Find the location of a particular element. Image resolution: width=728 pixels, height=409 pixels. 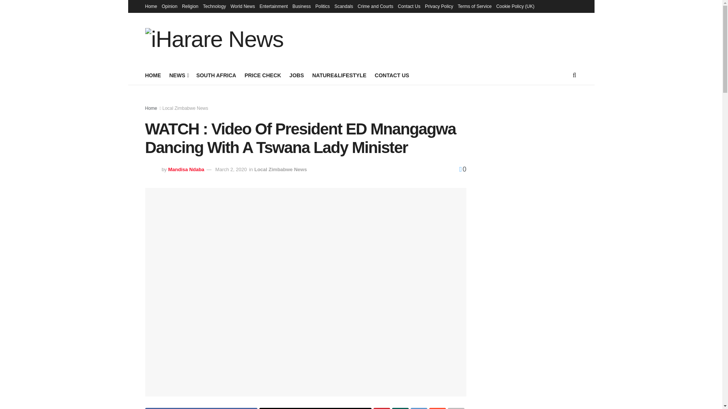

Terms of Service is located at coordinates (475, 6).